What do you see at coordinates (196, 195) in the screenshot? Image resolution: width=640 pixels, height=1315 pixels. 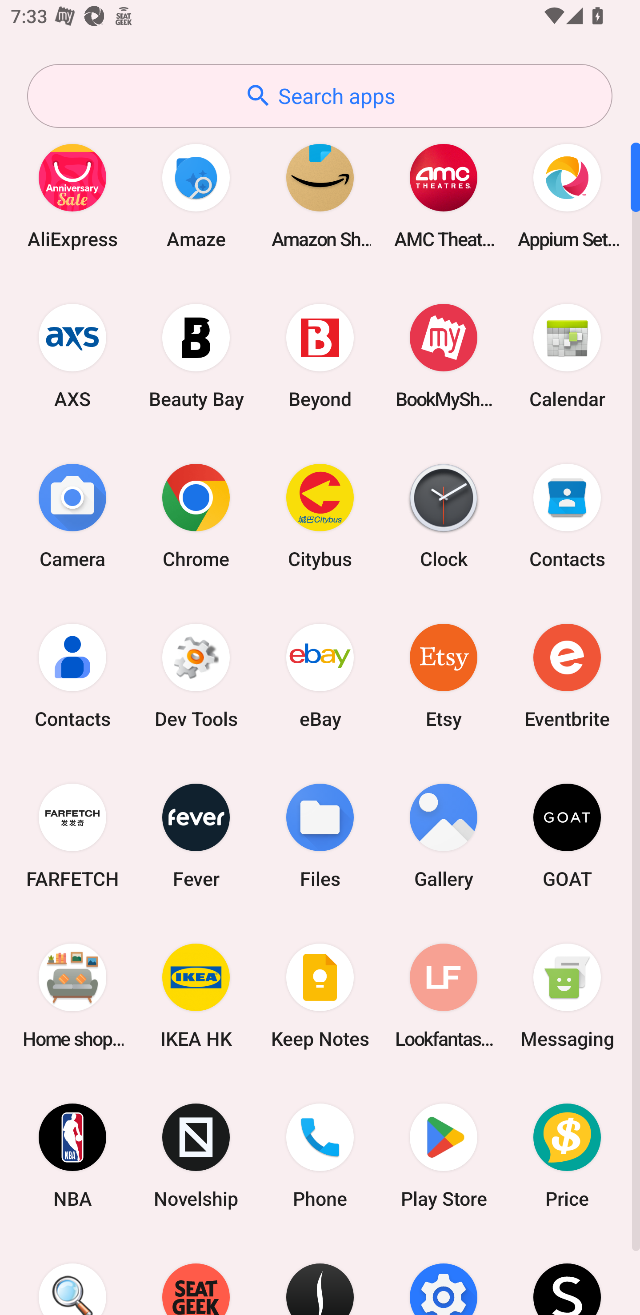 I see `Amaze` at bounding box center [196, 195].